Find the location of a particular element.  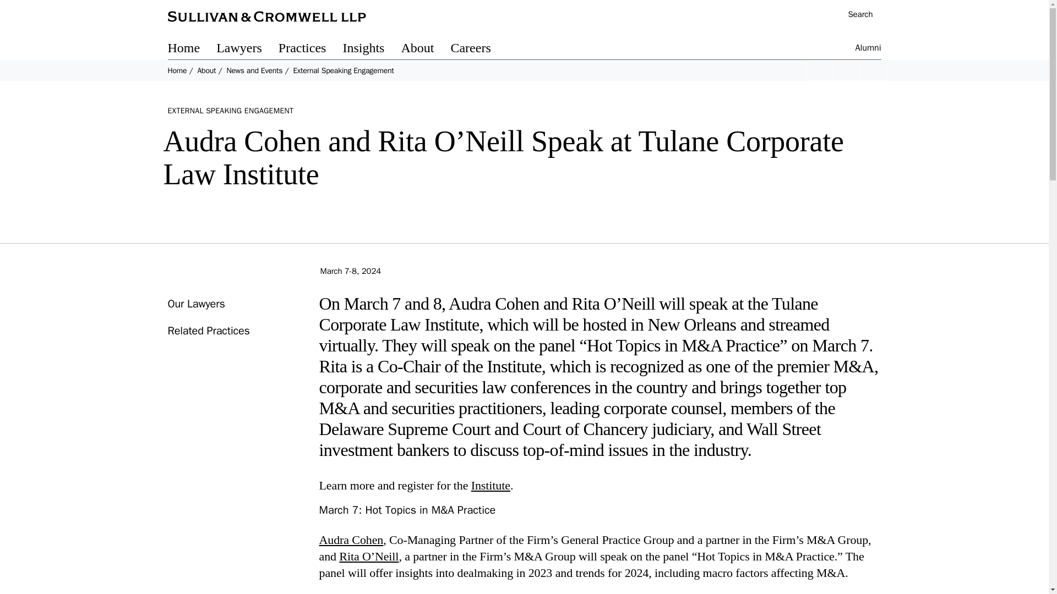

Home is located at coordinates (192, 50).